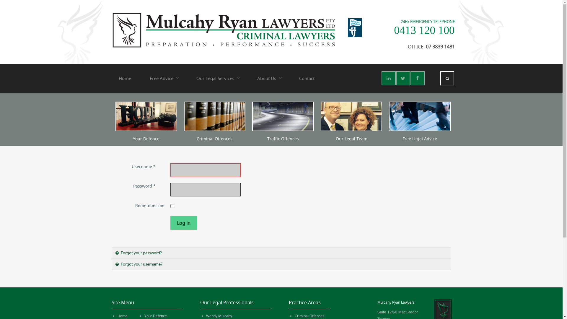 The width and height of the screenshot is (567, 319). What do you see at coordinates (214, 139) in the screenshot?
I see `Criminal Offences` at bounding box center [214, 139].